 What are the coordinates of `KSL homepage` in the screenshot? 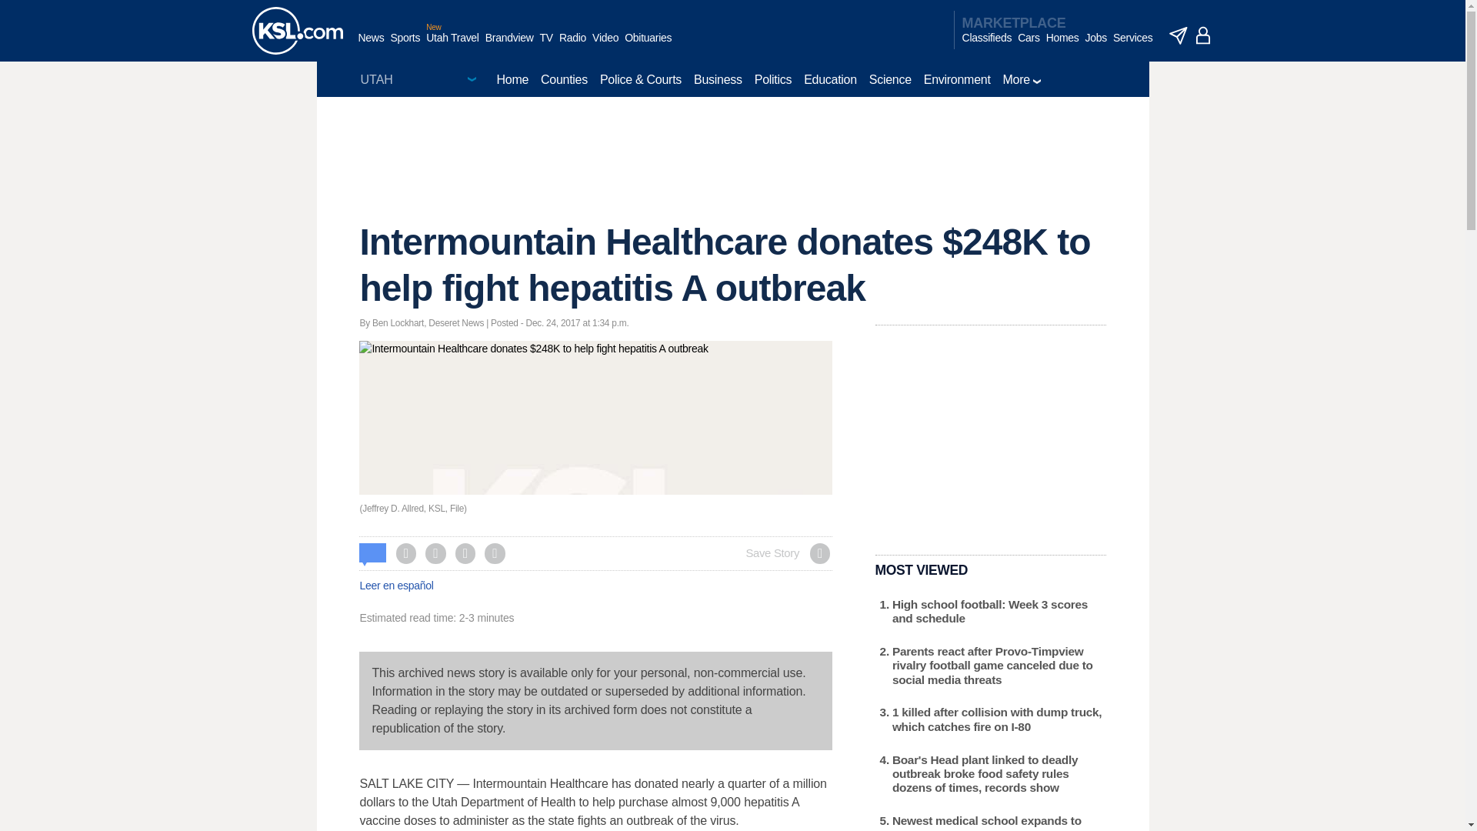 It's located at (297, 31).